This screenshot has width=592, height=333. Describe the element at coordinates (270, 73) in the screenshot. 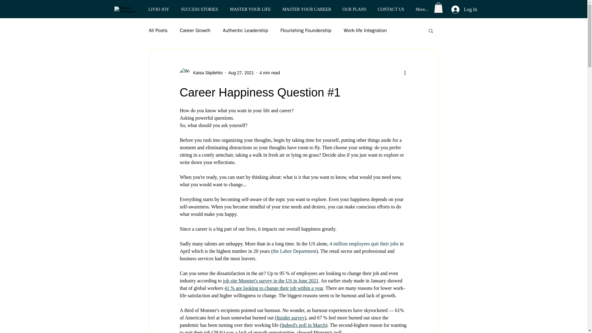

I see `4 min read` at that location.